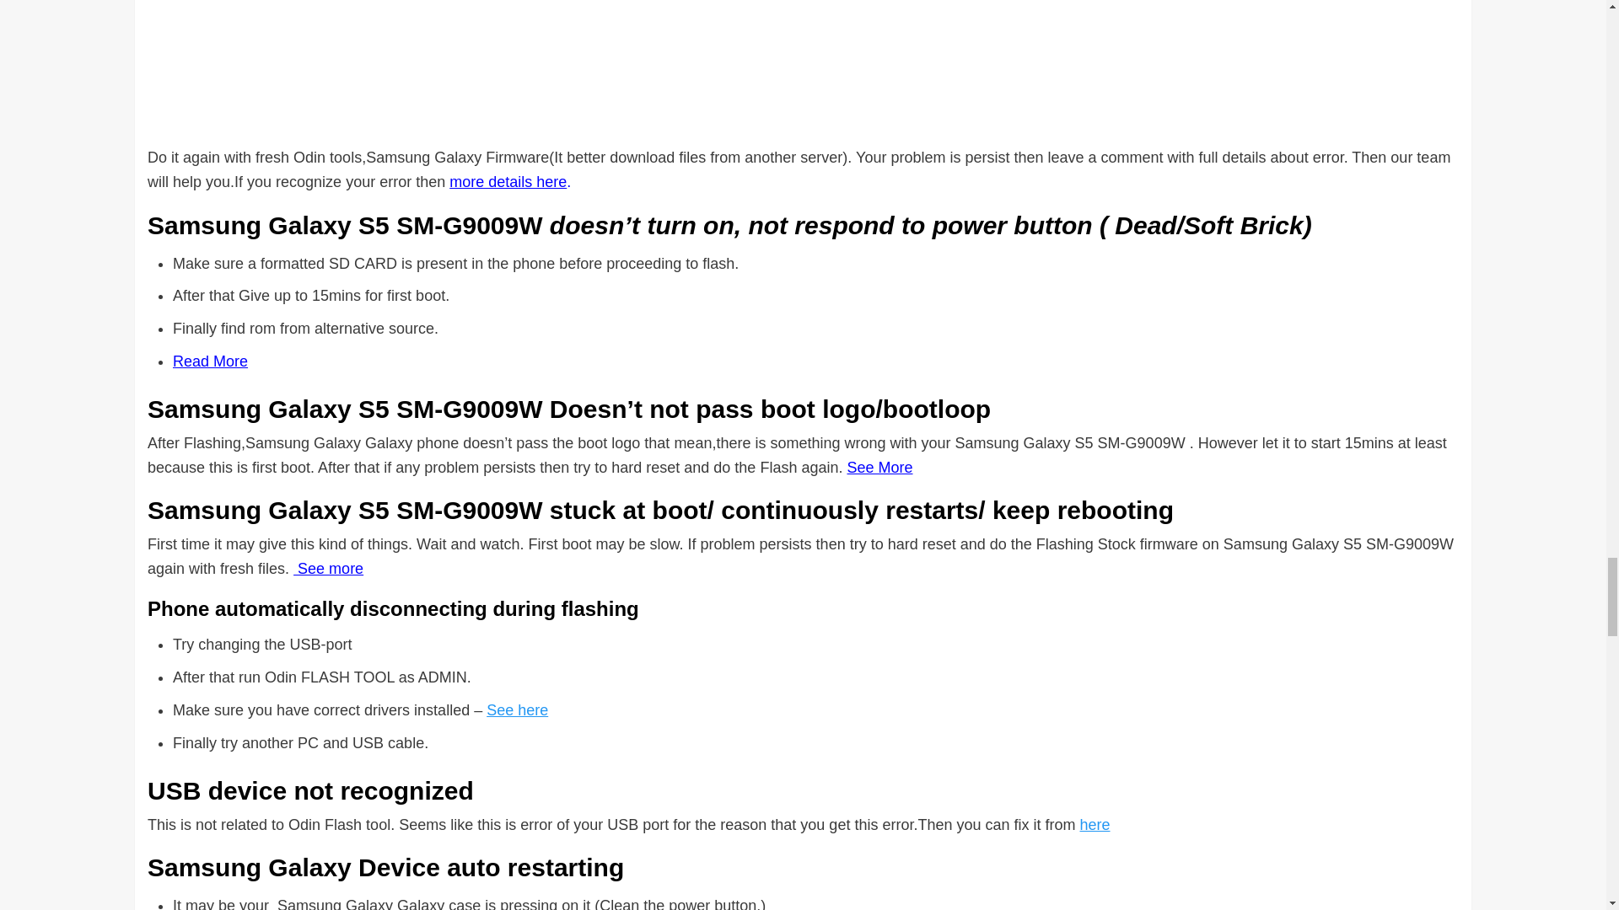 The width and height of the screenshot is (1619, 910). I want to click on See More, so click(879, 467).